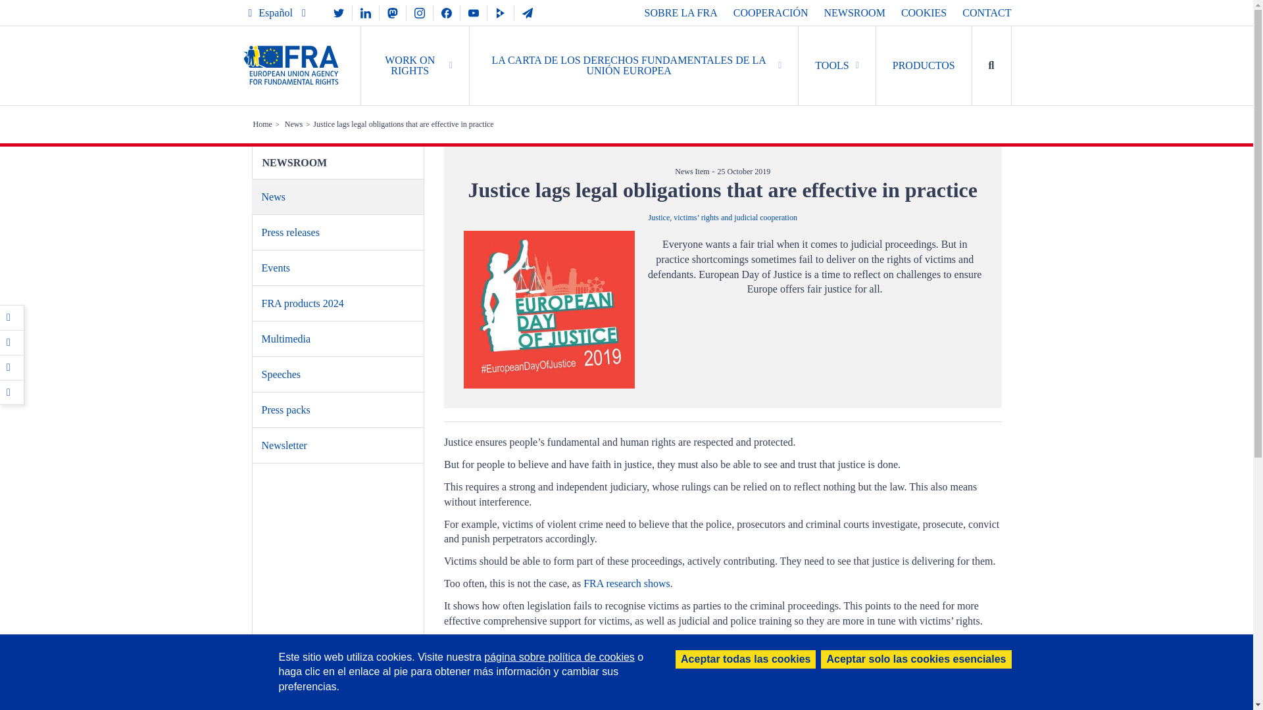 The image size is (1263, 710). Describe the element at coordinates (924, 12) in the screenshot. I see `COOKIES` at that location.